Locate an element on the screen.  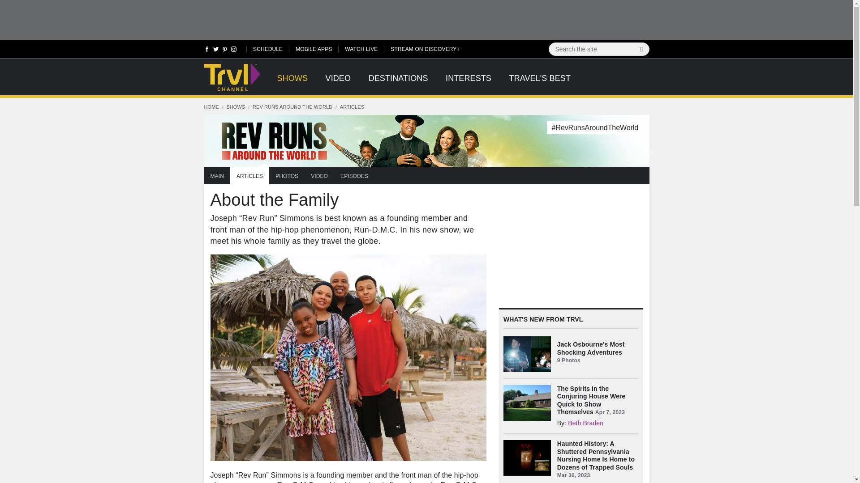
Follow us on Pinterest is located at coordinates (225, 51).